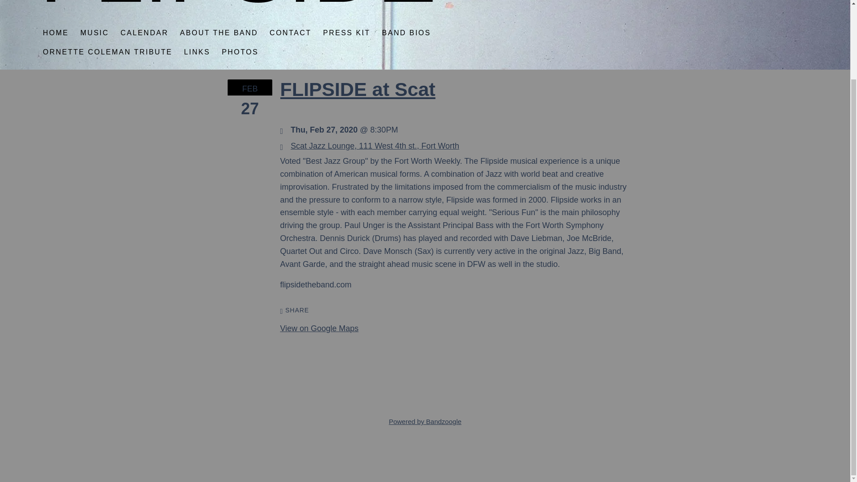 This screenshot has height=482, width=857. I want to click on CALENDAR, so click(144, 33).